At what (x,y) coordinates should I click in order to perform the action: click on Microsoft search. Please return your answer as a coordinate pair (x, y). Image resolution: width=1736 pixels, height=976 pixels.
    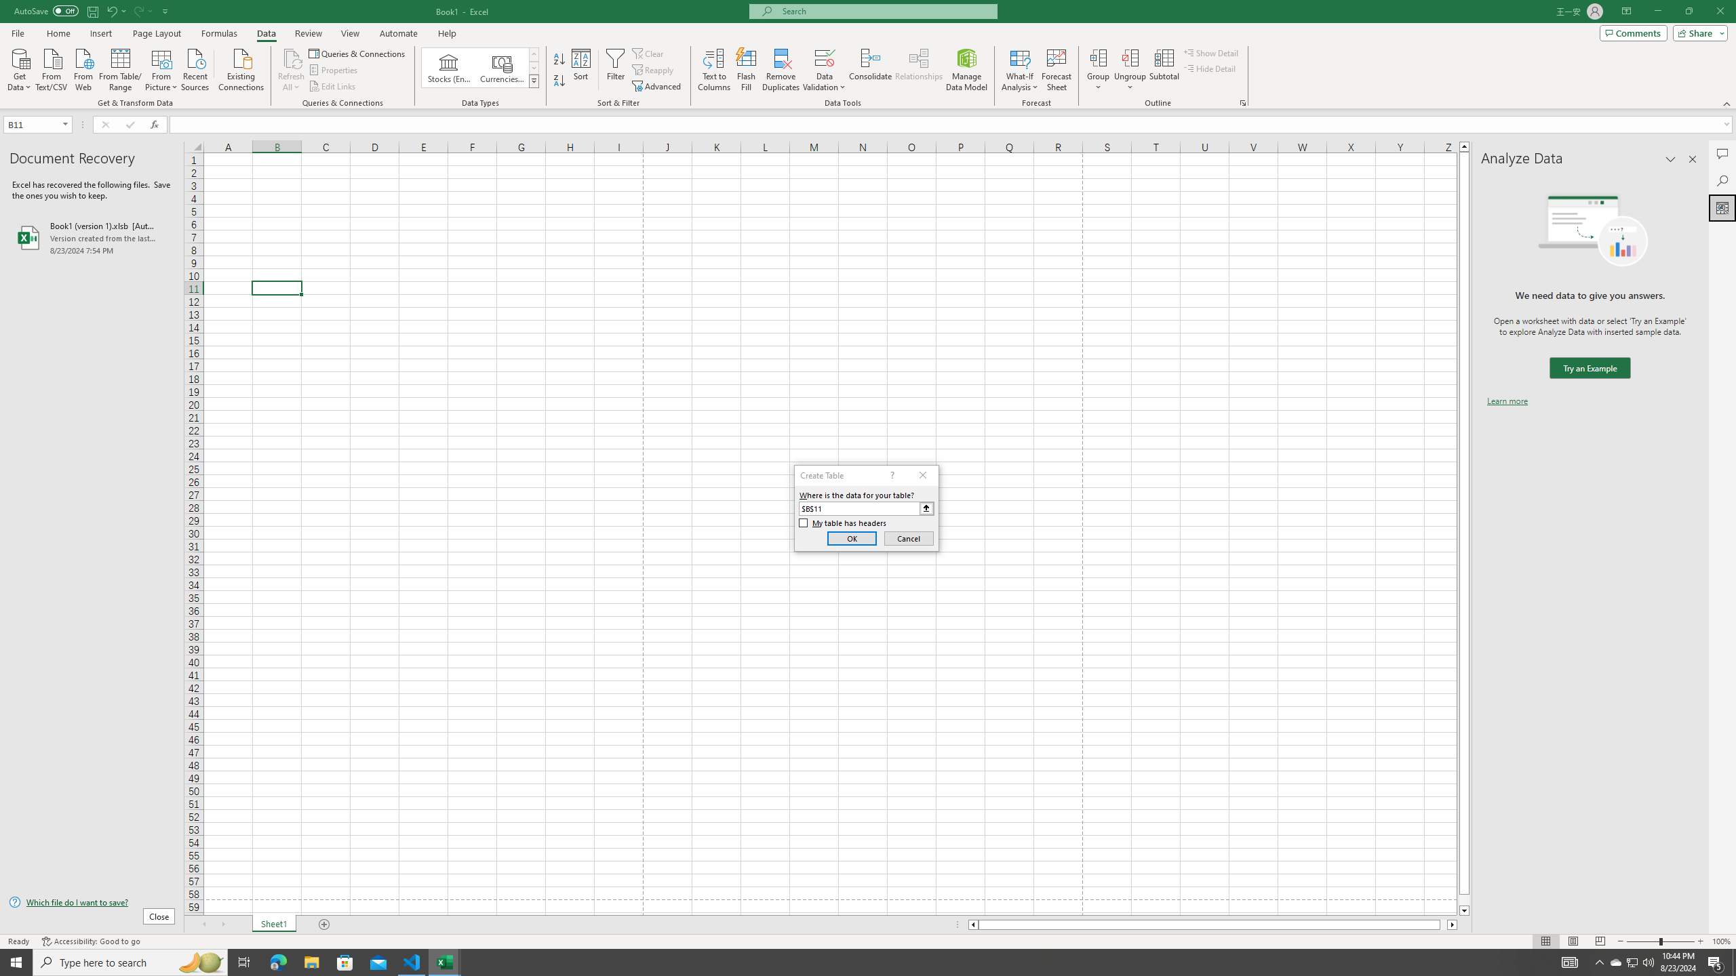
    Looking at the image, I should click on (886, 11).